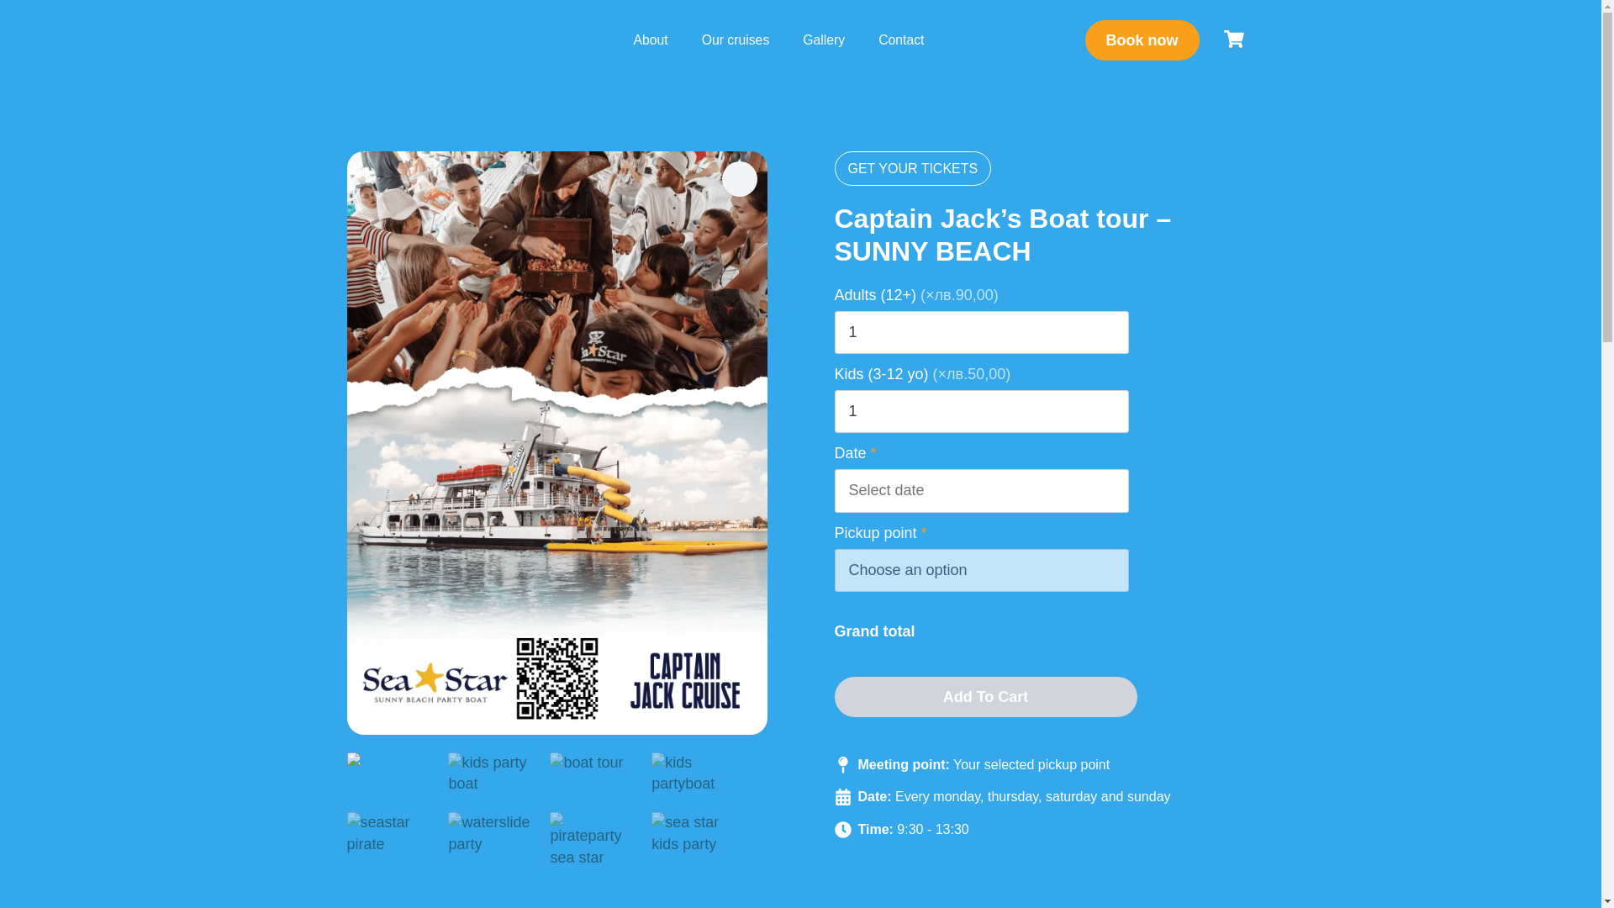 The image size is (1614, 908). Describe the element at coordinates (985, 696) in the screenshot. I see `Add To Cart` at that location.